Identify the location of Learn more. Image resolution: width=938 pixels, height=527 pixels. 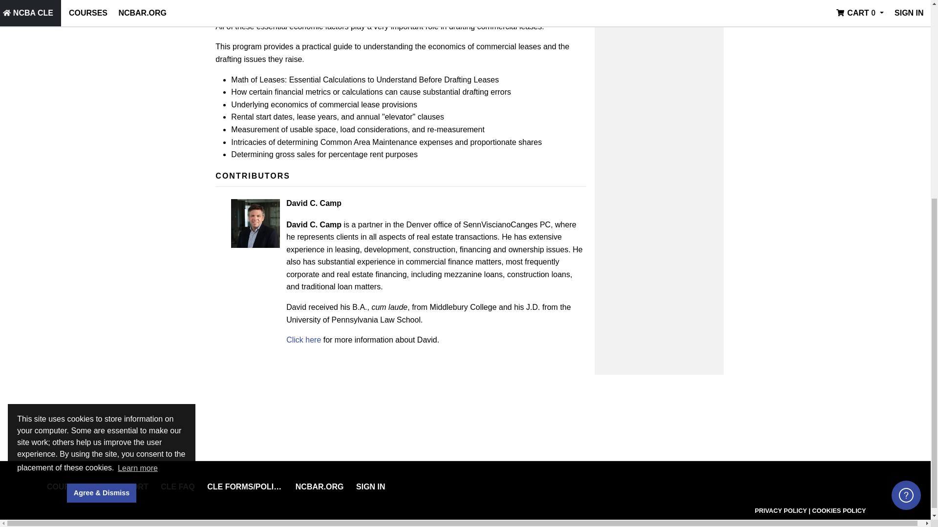
(138, 146).